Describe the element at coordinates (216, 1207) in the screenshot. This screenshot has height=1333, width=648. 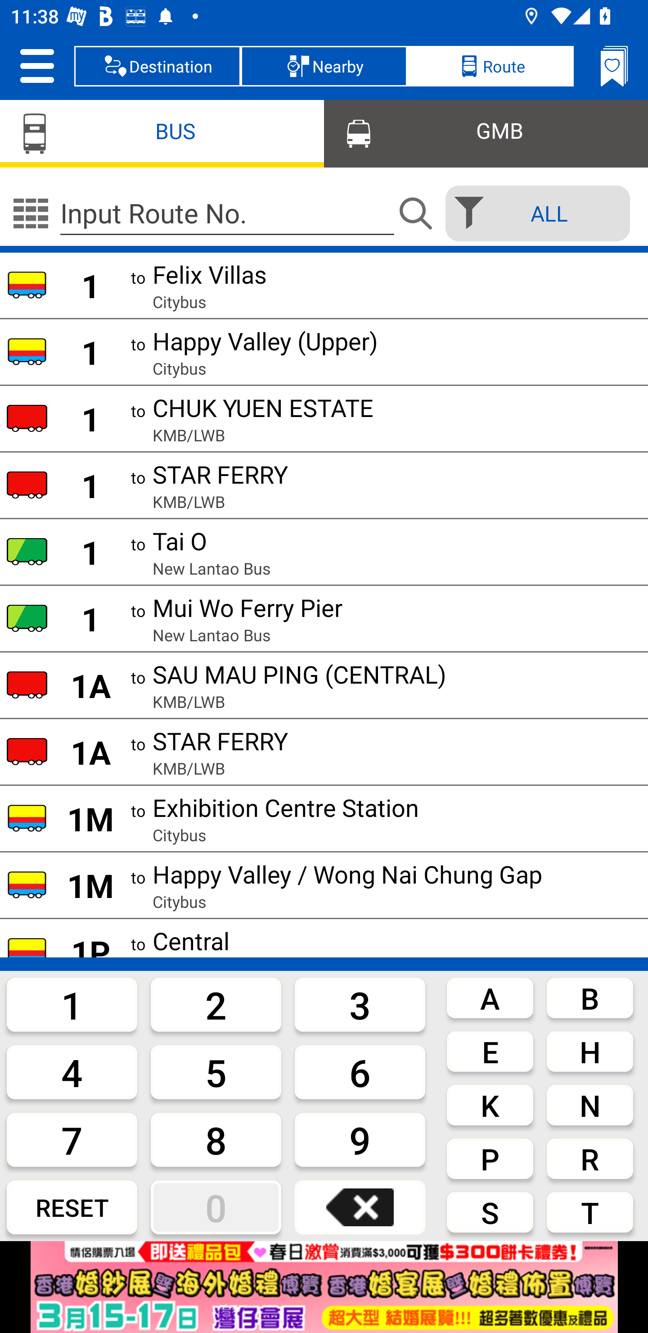
I see `0` at that location.